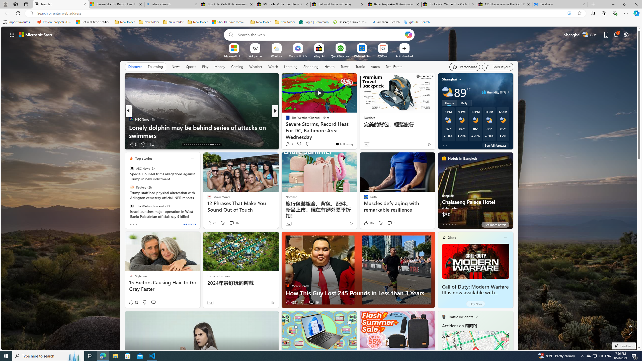  What do you see at coordinates (329, 67) in the screenshot?
I see `Health` at bounding box center [329, 67].